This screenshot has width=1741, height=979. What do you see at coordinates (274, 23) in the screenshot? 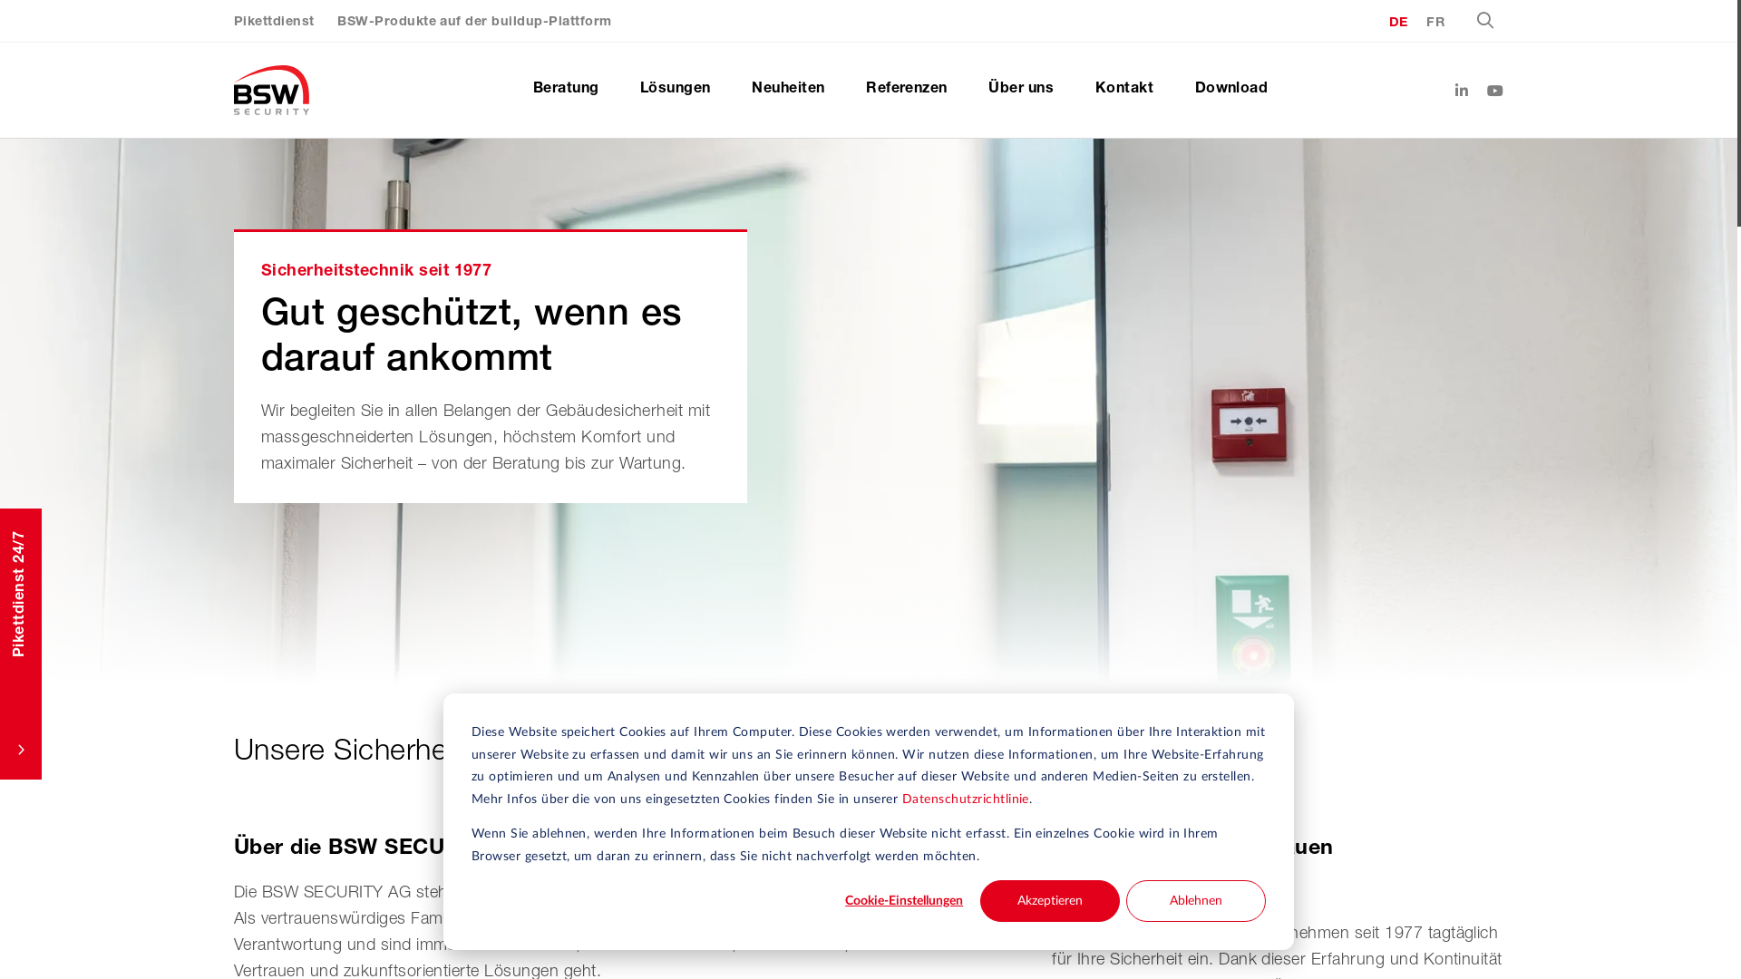
I see `Pikettdienst` at bounding box center [274, 23].